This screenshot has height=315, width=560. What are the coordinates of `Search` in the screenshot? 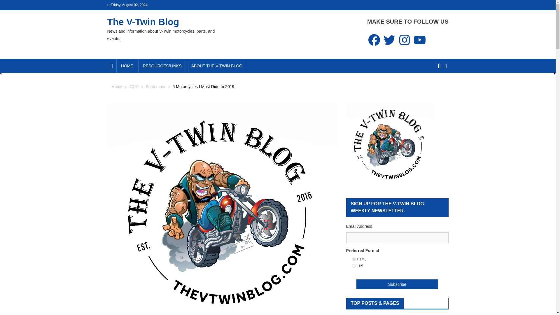 It's located at (436, 87).